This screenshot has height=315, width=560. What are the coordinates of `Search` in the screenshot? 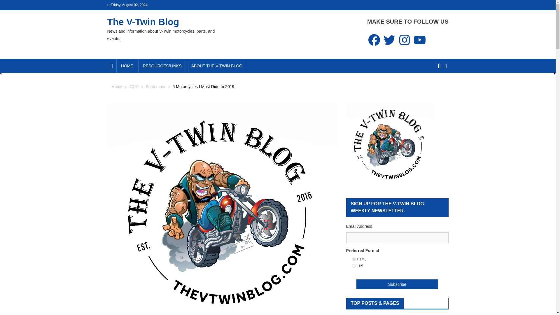 It's located at (436, 87).